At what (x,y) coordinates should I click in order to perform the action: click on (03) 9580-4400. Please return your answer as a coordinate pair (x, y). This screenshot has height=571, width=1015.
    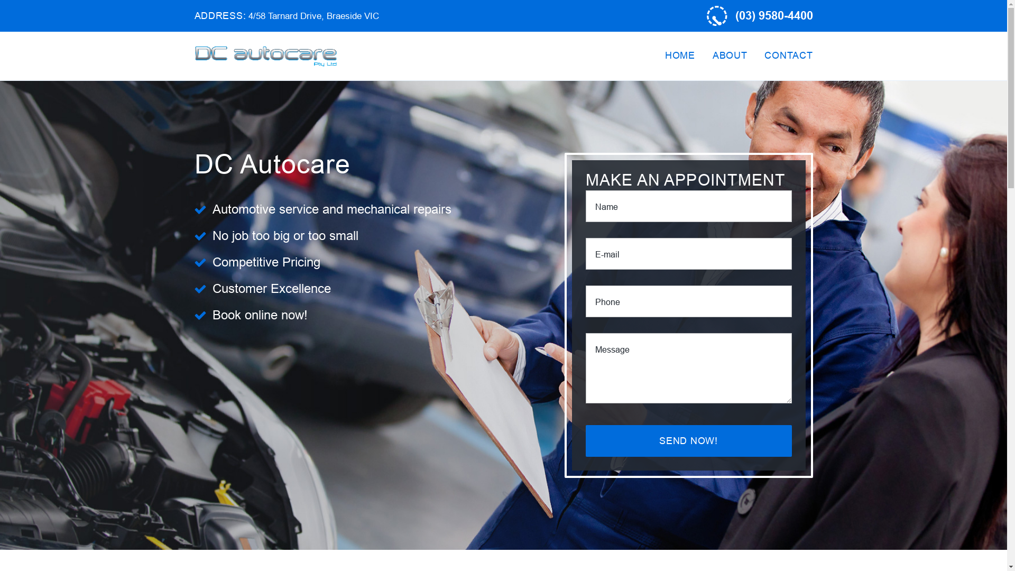
    Looking at the image, I should click on (774, 16).